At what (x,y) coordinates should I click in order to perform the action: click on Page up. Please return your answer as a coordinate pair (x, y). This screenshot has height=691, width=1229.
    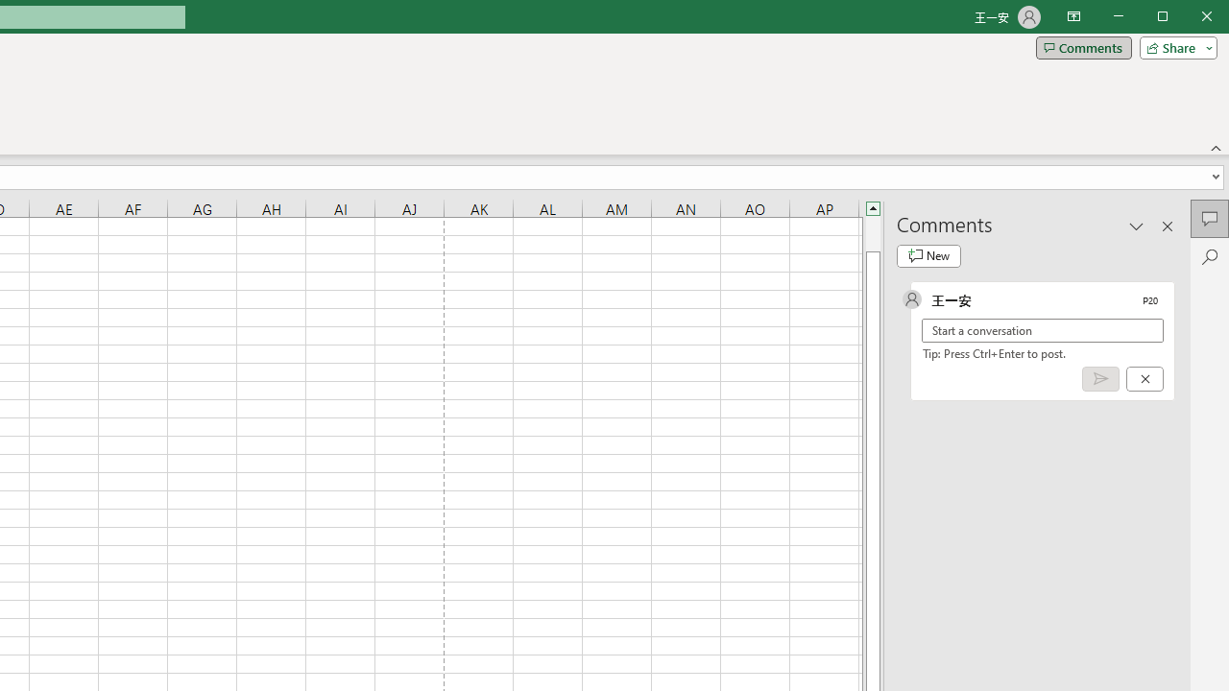
    Looking at the image, I should click on (873, 233).